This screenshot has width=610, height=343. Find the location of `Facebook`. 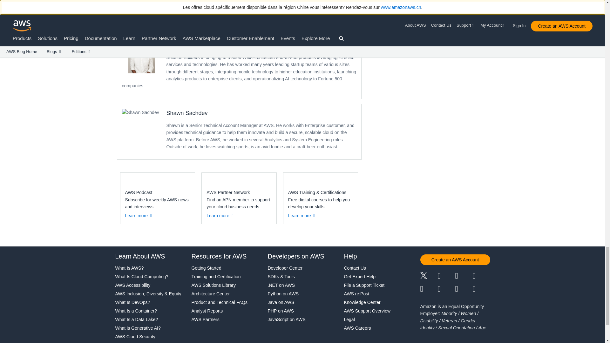

Facebook is located at coordinates (446, 276).